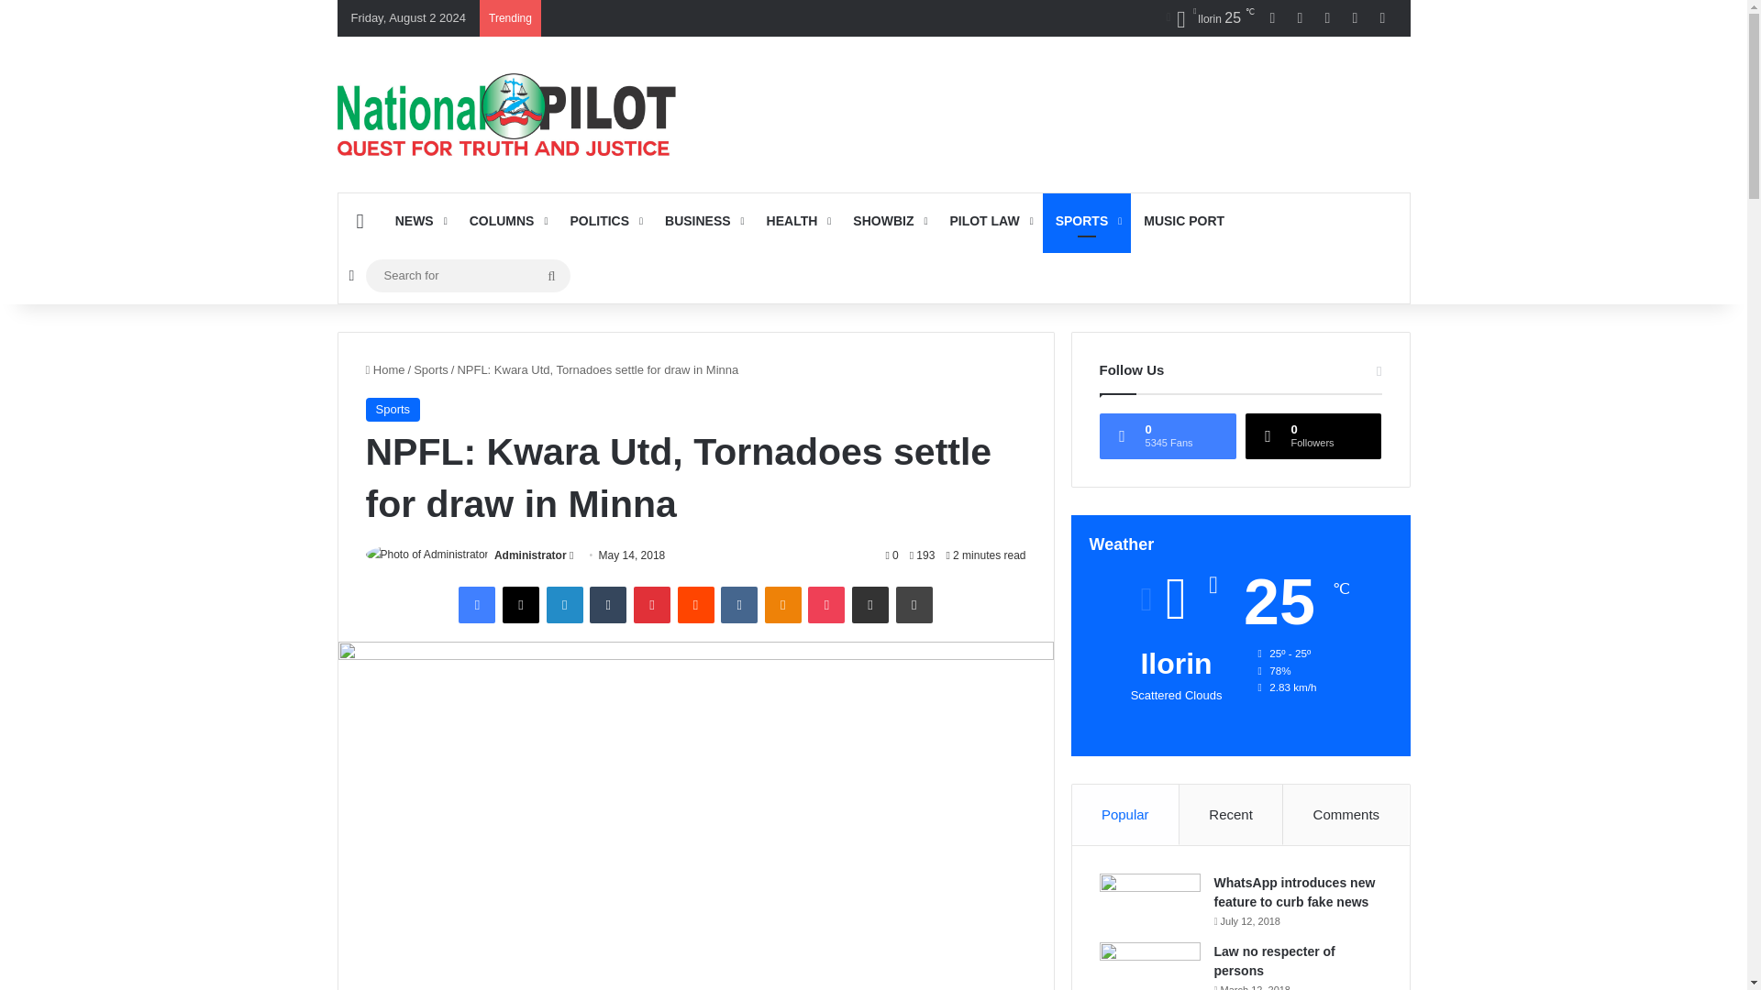 This screenshot has height=990, width=1761. What do you see at coordinates (506, 114) in the screenshot?
I see `National Pilot Newspaper` at bounding box center [506, 114].